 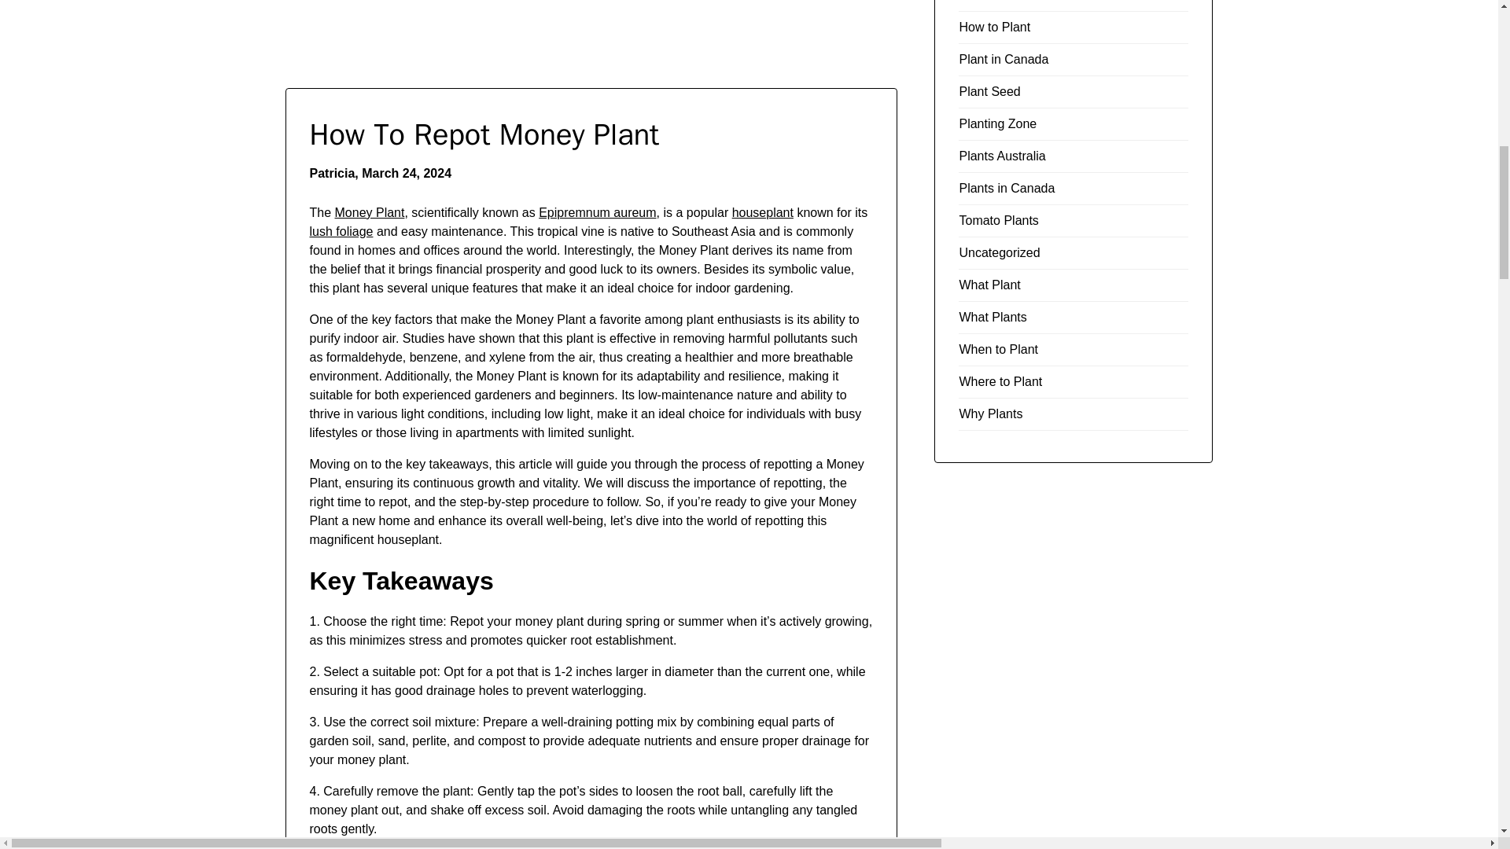 What do you see at coordinates (370, 212) in the screenshot?
I see `Money Plant` at bounding box center [370, 212].